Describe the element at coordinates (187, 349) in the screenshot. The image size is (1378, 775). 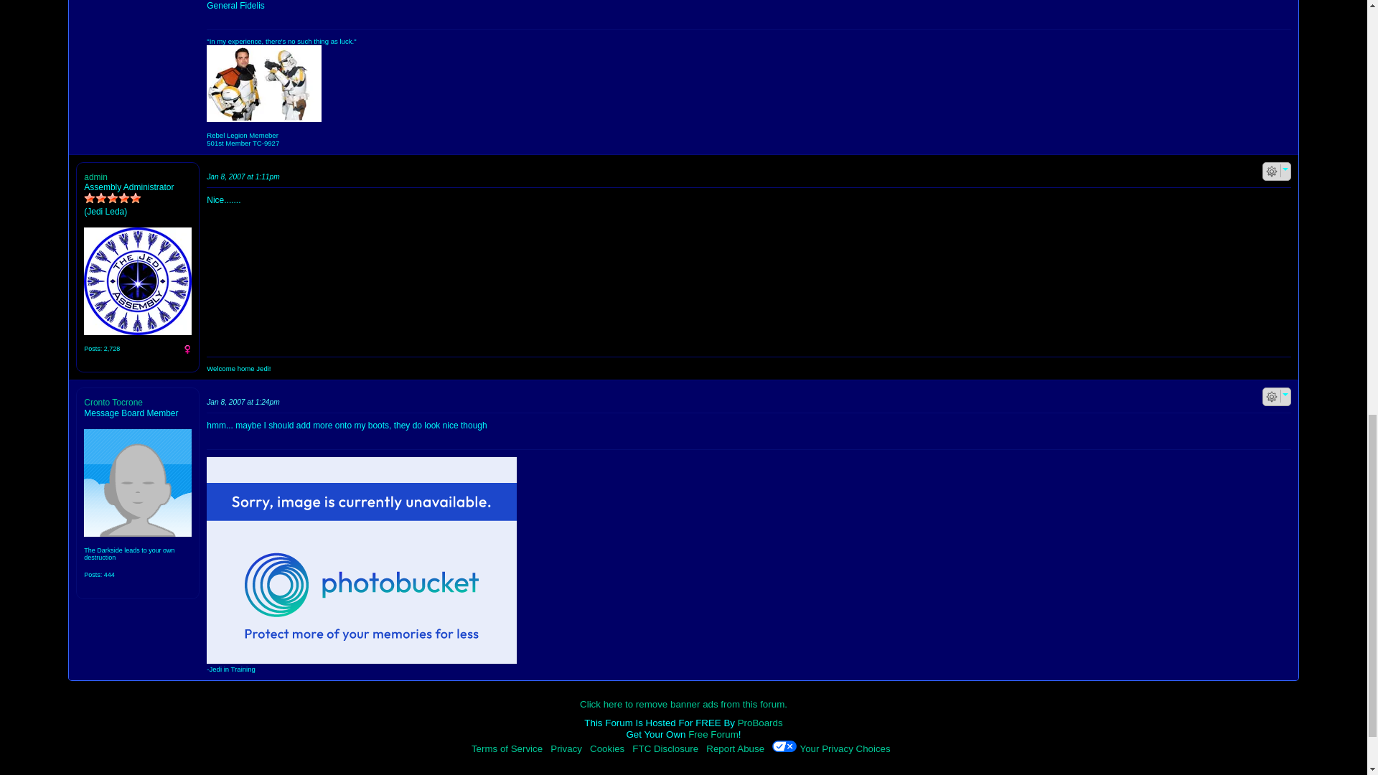
I see `Female` at that location.